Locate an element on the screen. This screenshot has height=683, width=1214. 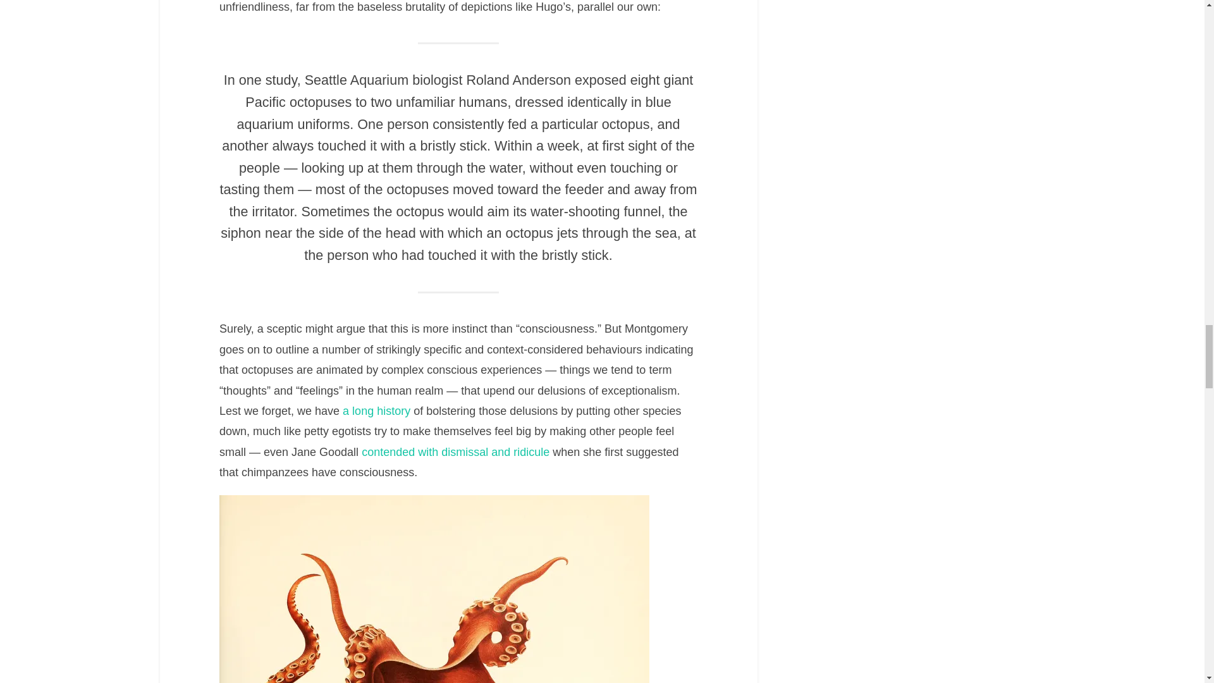
a long history is located at coordinates (376, 411).